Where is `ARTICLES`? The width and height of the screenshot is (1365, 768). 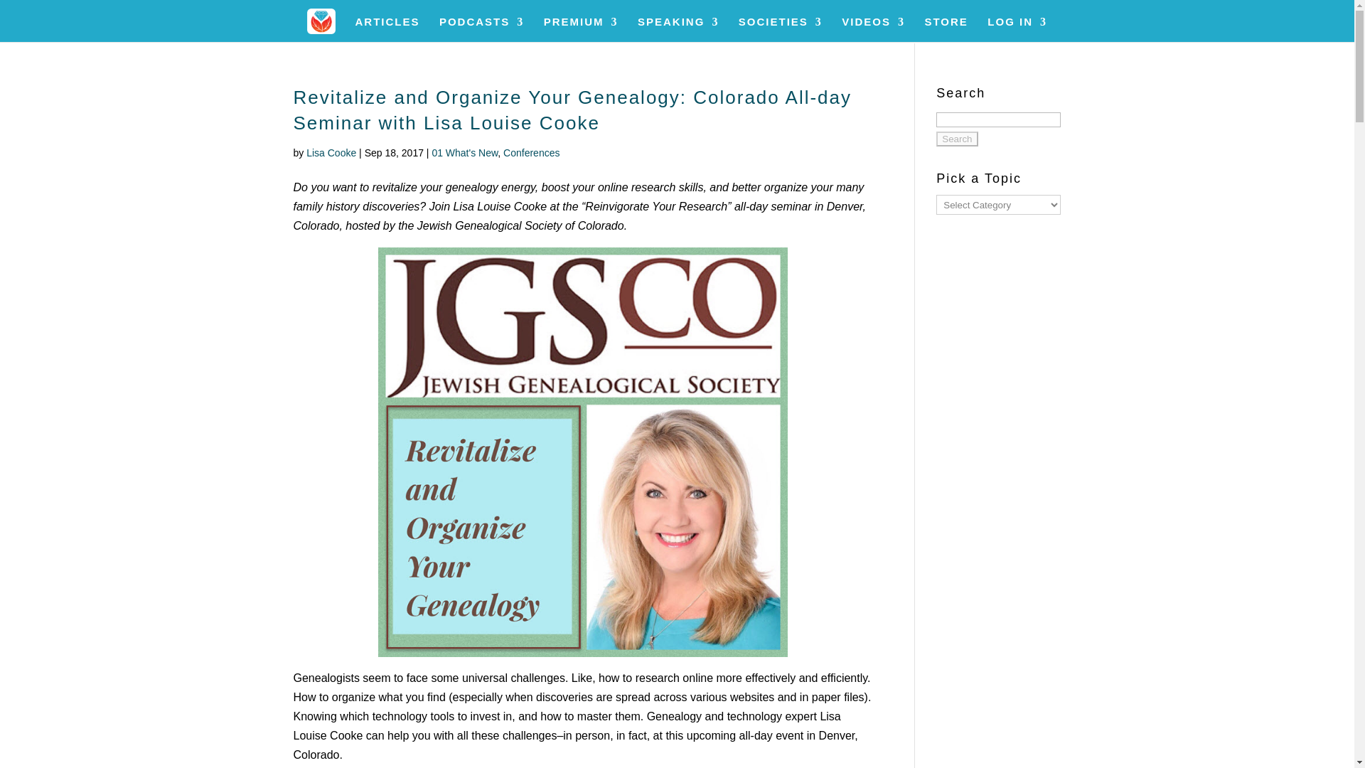
ARTICLES is located at coordinates (387, 29).